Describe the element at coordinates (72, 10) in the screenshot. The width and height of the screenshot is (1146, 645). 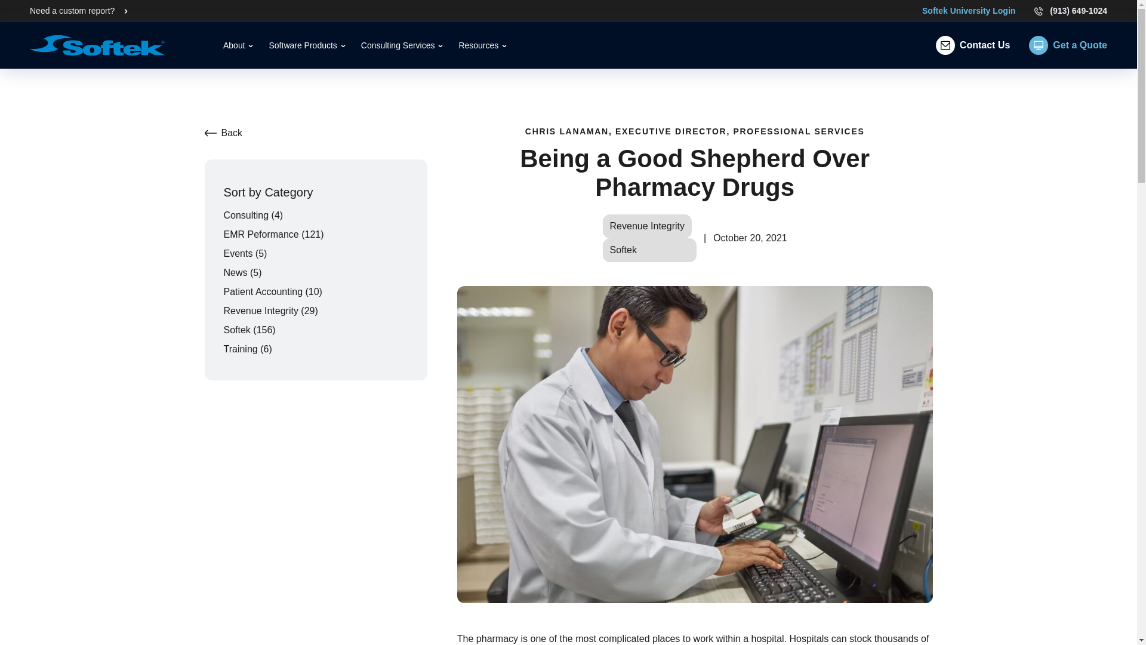
I see `Need a custom report?` at that location.